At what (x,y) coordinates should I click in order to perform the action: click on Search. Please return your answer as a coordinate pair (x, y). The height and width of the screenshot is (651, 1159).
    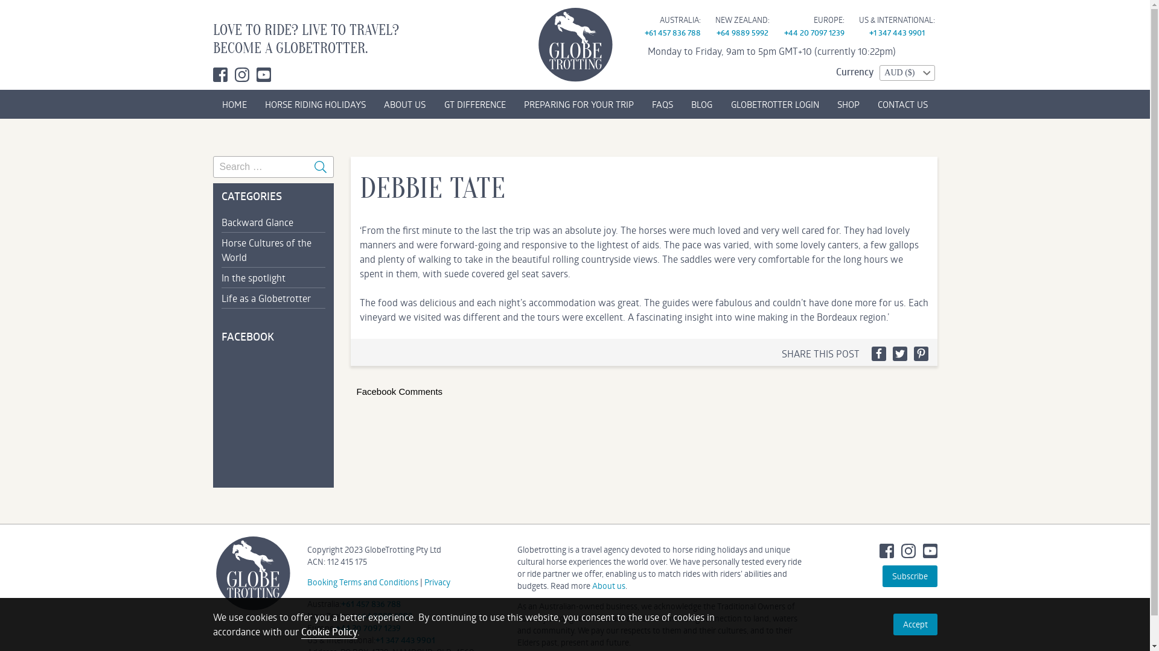
    Looking at the image, I should click on (320, 167).